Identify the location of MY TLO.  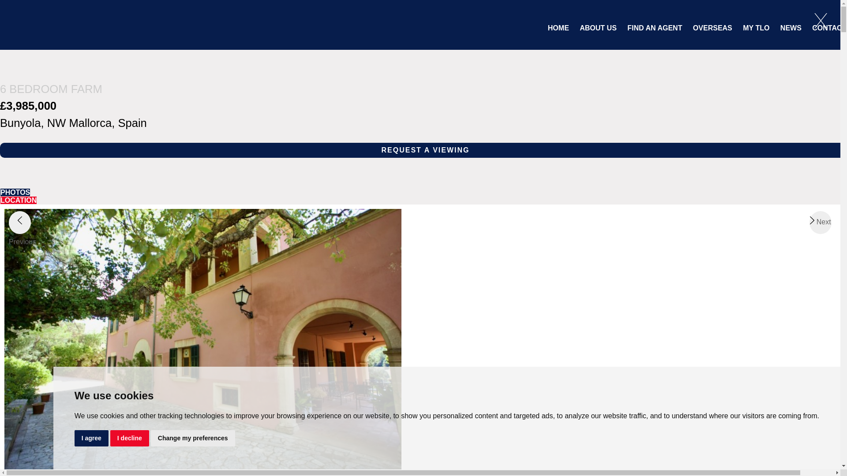
(756, 28).